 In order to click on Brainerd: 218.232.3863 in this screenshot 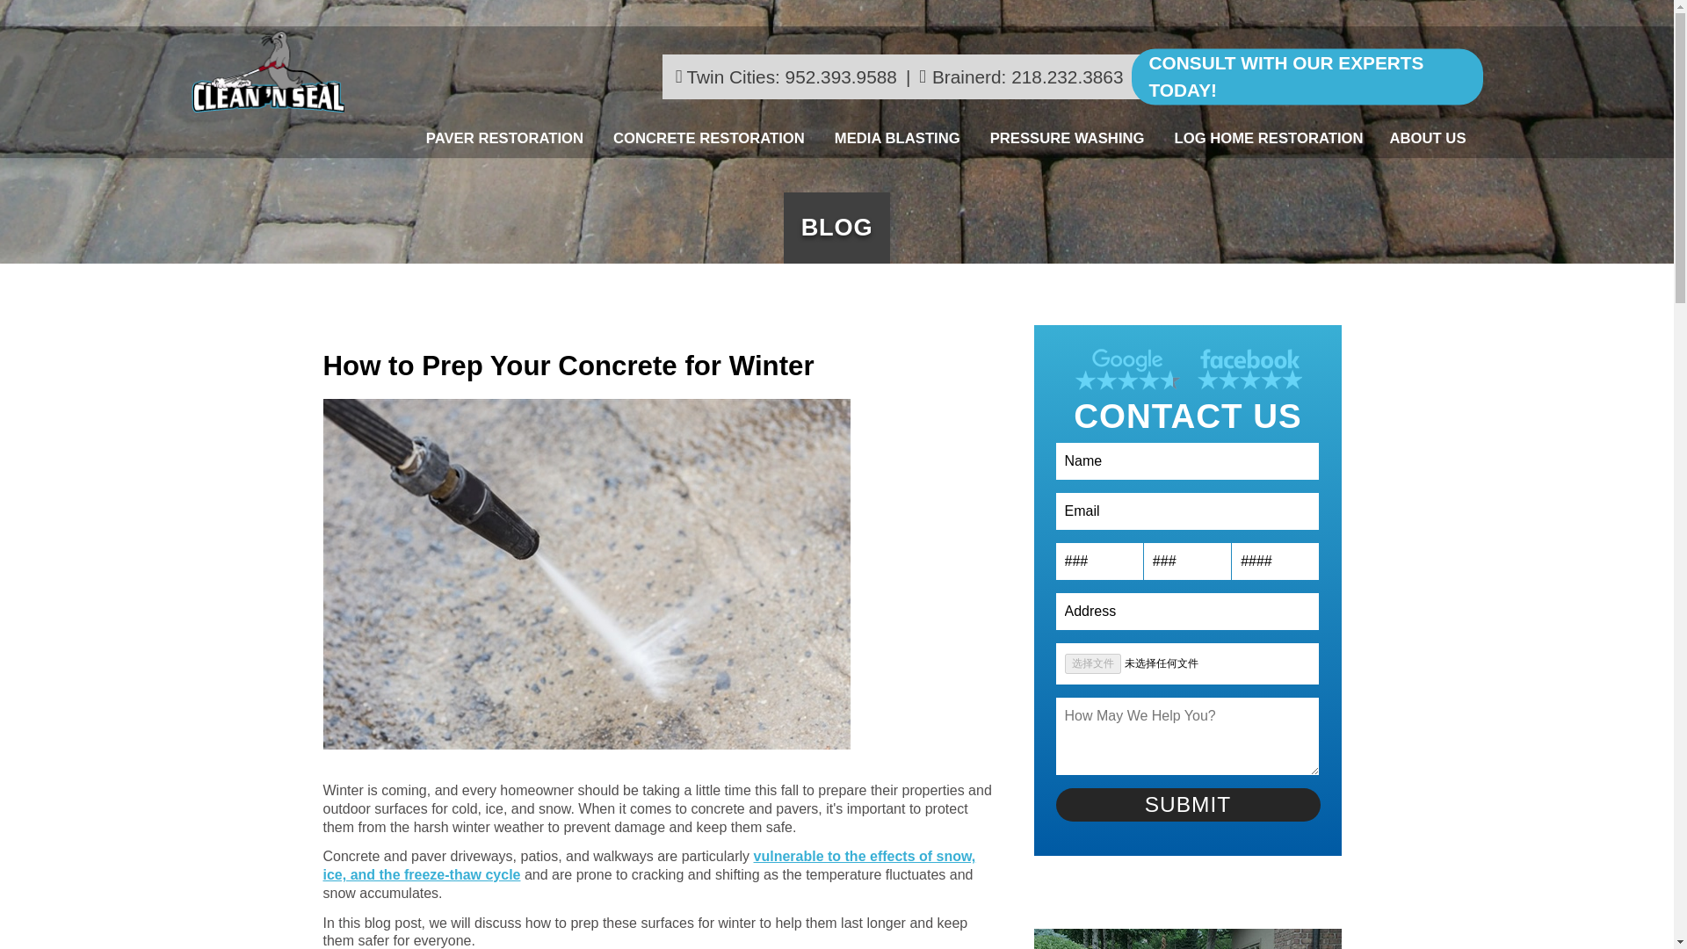, I will do `click(1036, 76)`.